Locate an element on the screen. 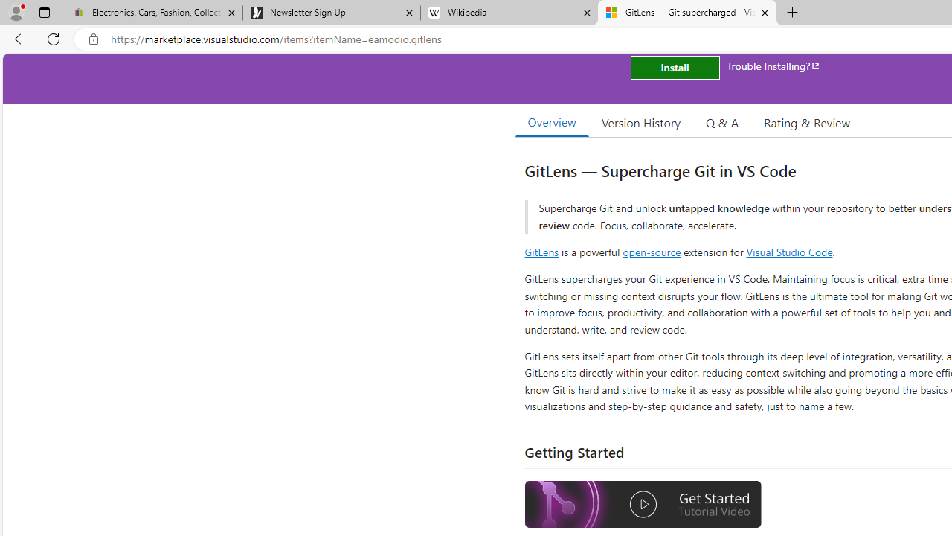 The image size is (952, 536). Rating & Review is located at coordinates (806, 122).